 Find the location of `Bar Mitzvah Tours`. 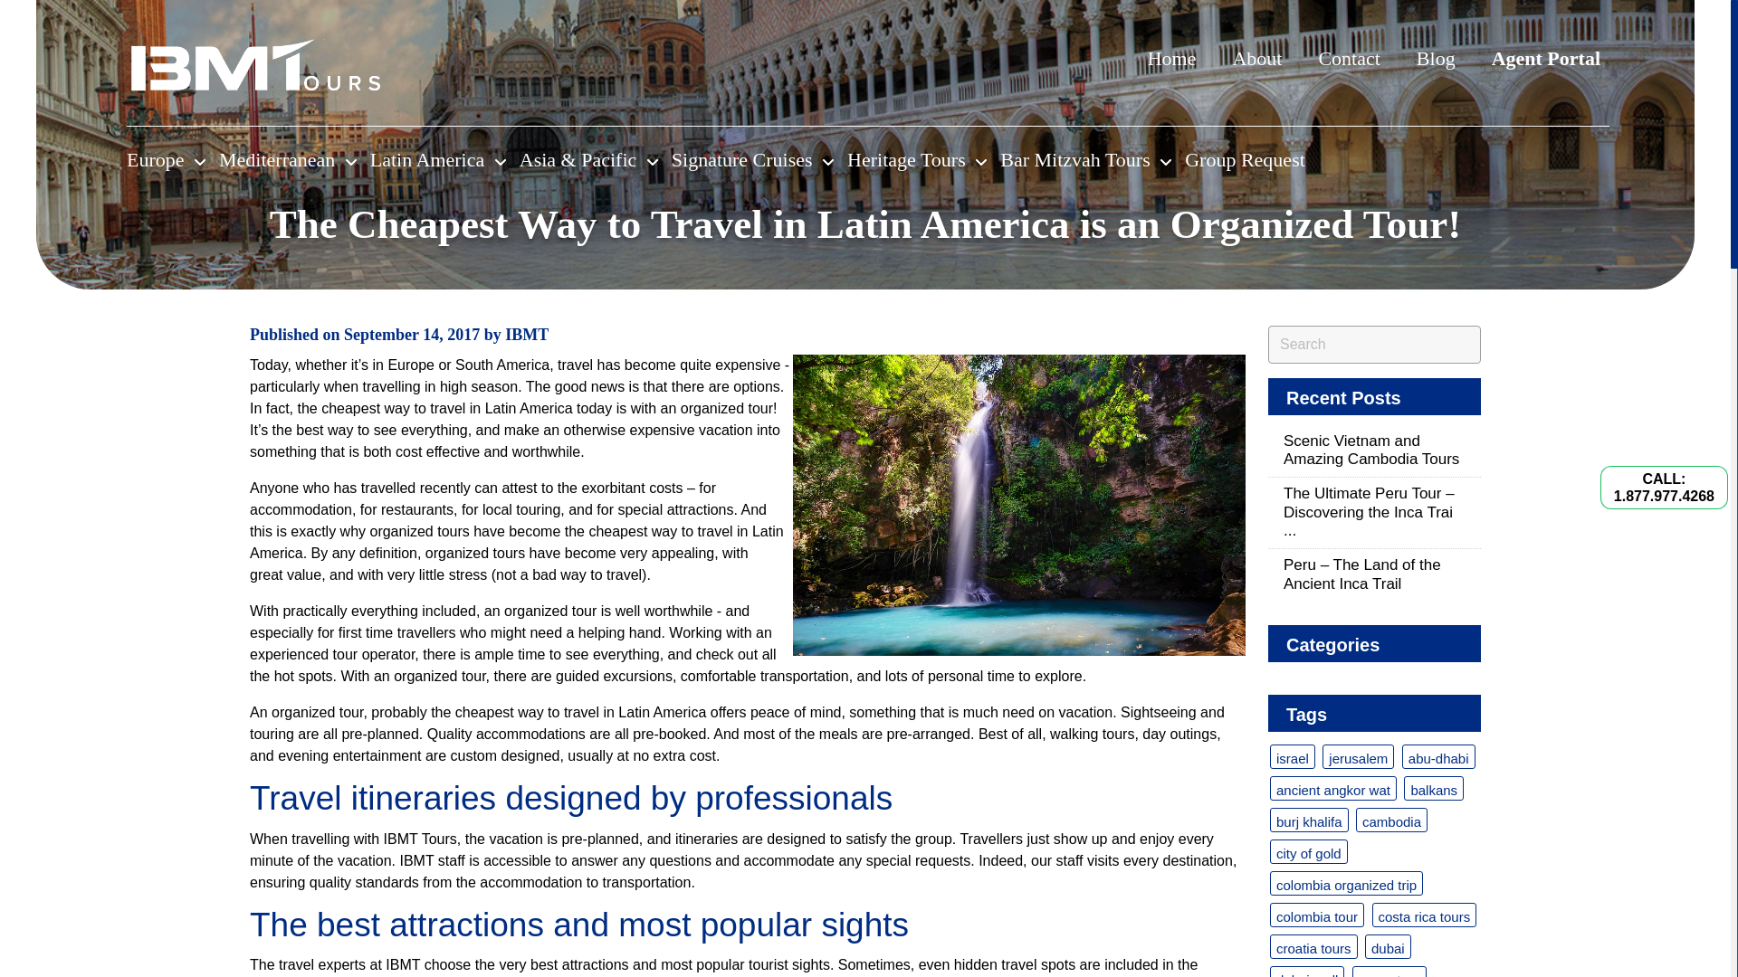

Bar Mitzvah Tours is located at coordinates (1086, 159).